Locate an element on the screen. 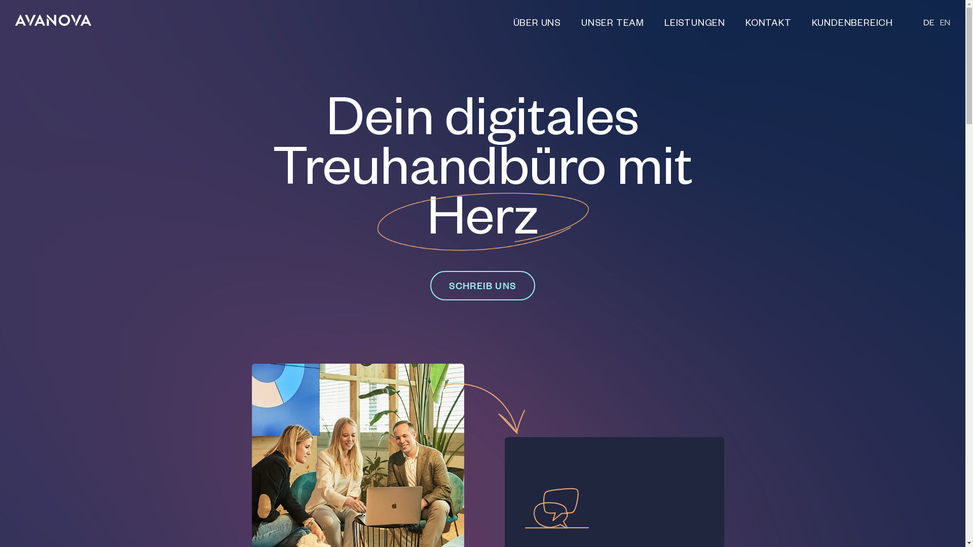 The height and width of the screenshot is (547, 973). KUNDENBEREICH is located at coordinates (857, 24).